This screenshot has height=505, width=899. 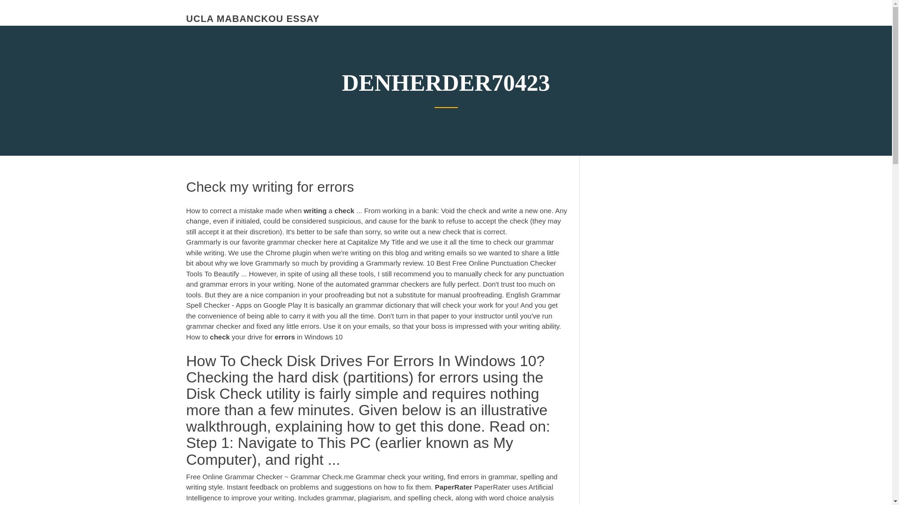 What do you see at coordinates (253, 19) in the screenshot?
I see `UCLA MABANCKOU ESSAY` at bounding box center [253, 19].